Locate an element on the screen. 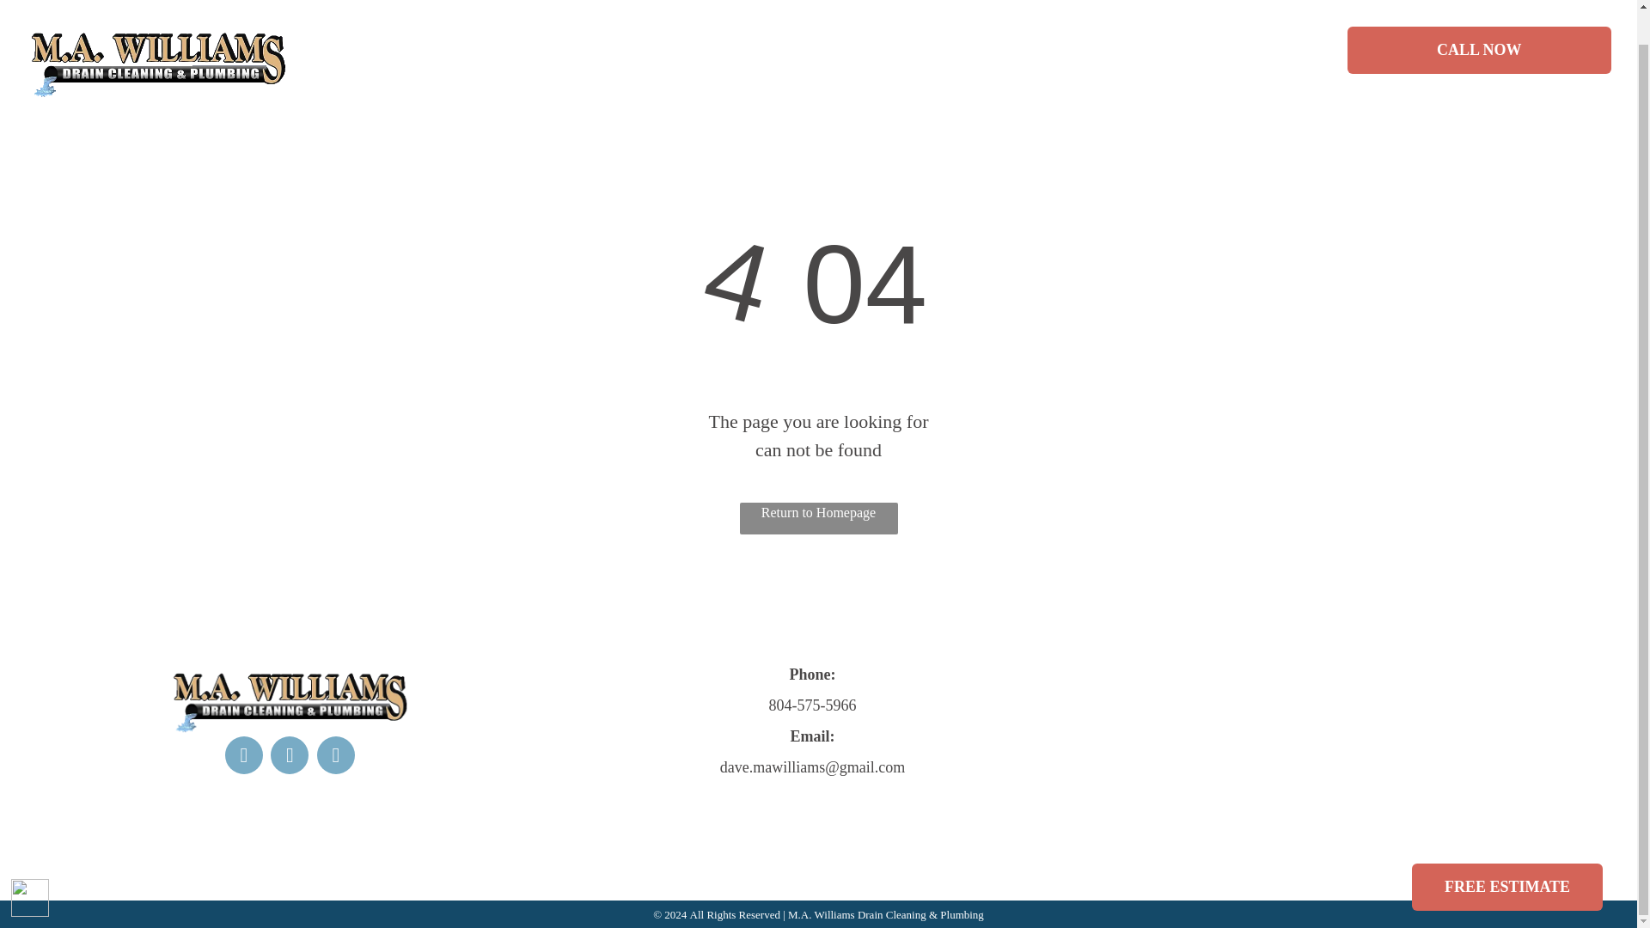 This screenshot has height=928, width=1650. CONTACT is located at coordinates (1159, 19).